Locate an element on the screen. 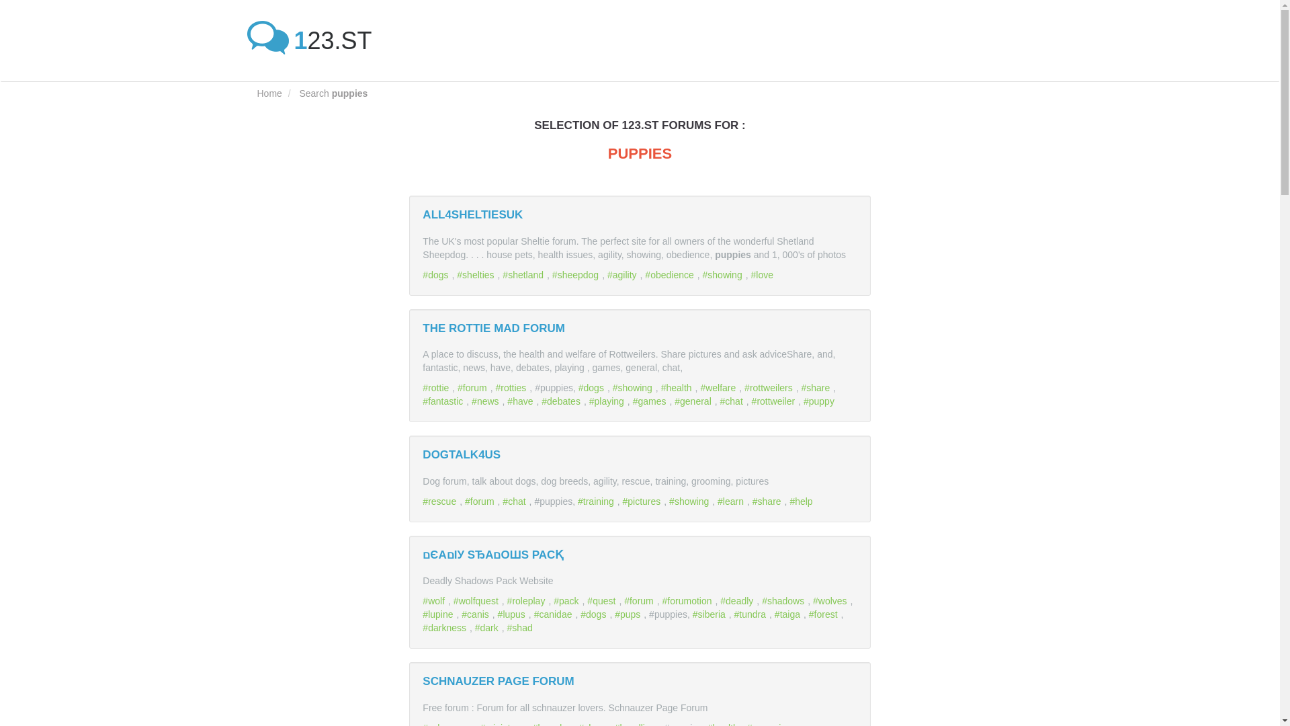 This screenshot has height=726, width=1290. forum is located at coordinates (474, 388).